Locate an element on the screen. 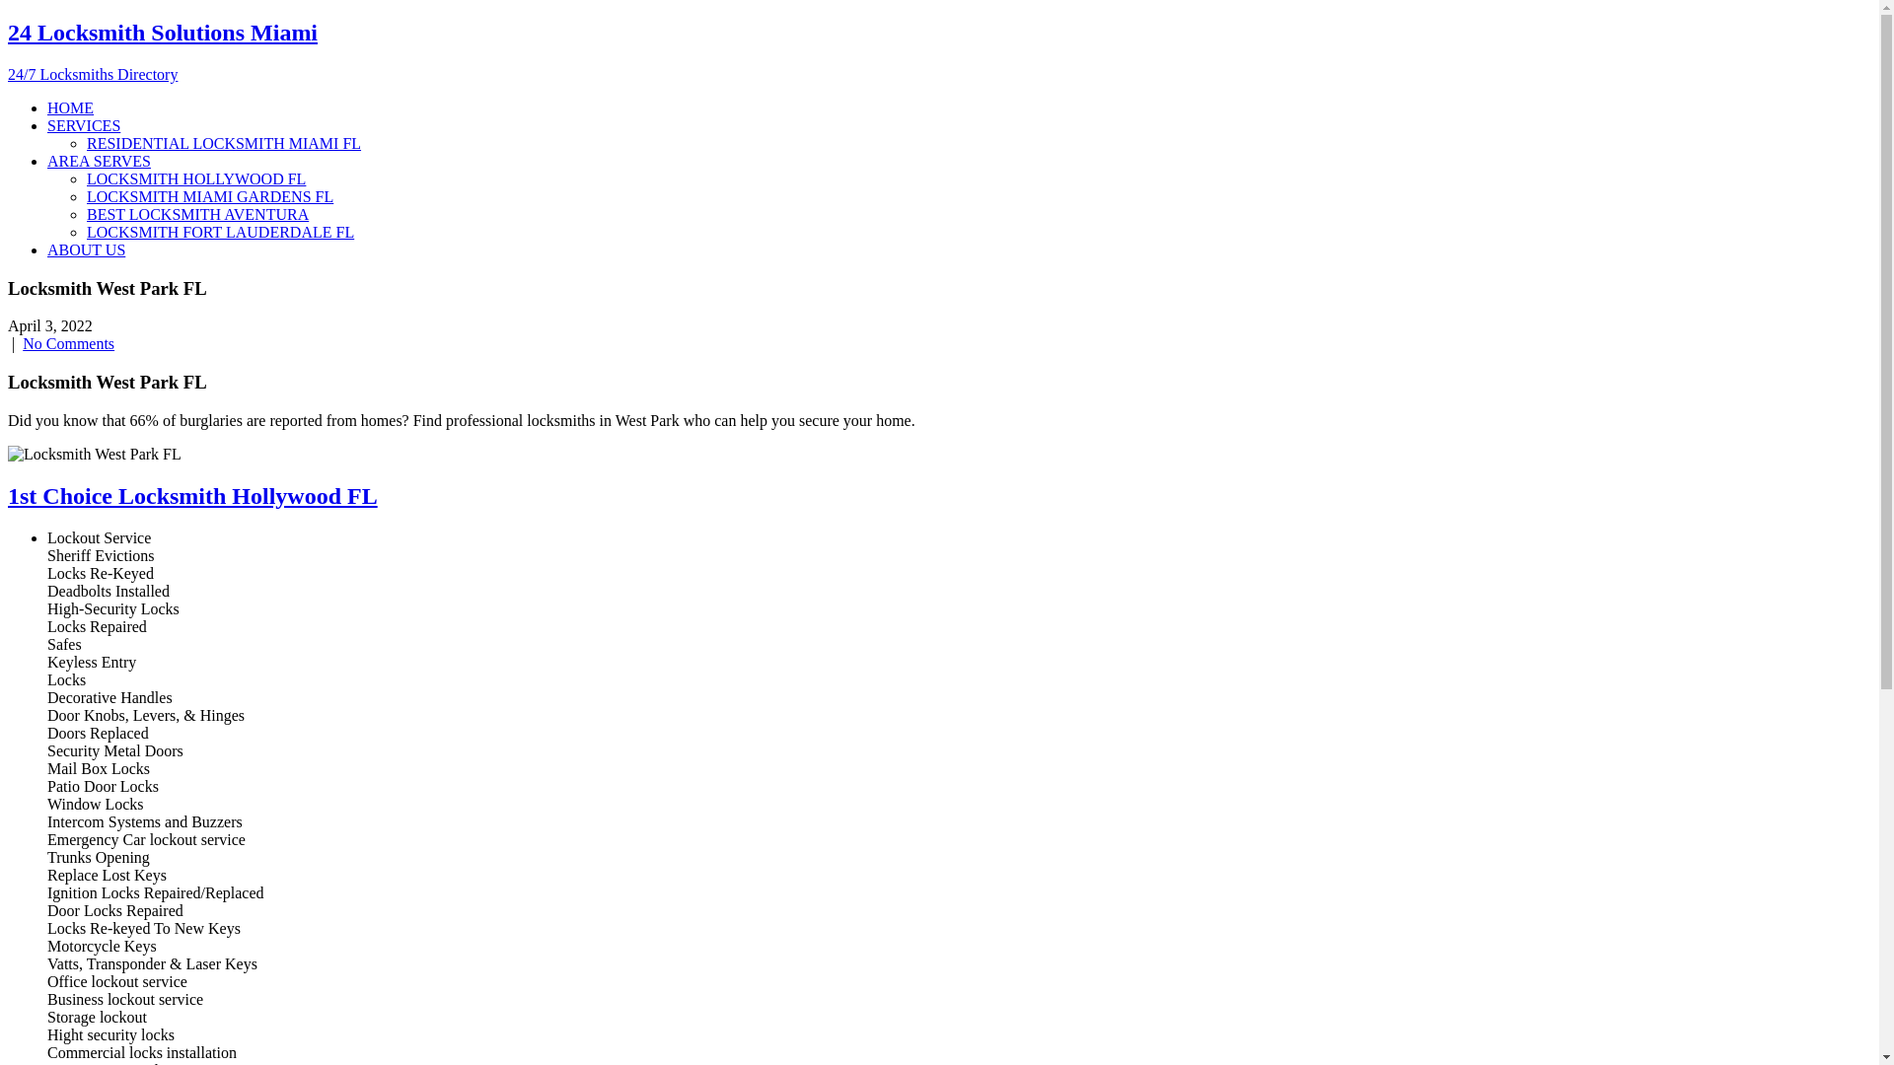  No Comments is located at coordinates (69, 343).